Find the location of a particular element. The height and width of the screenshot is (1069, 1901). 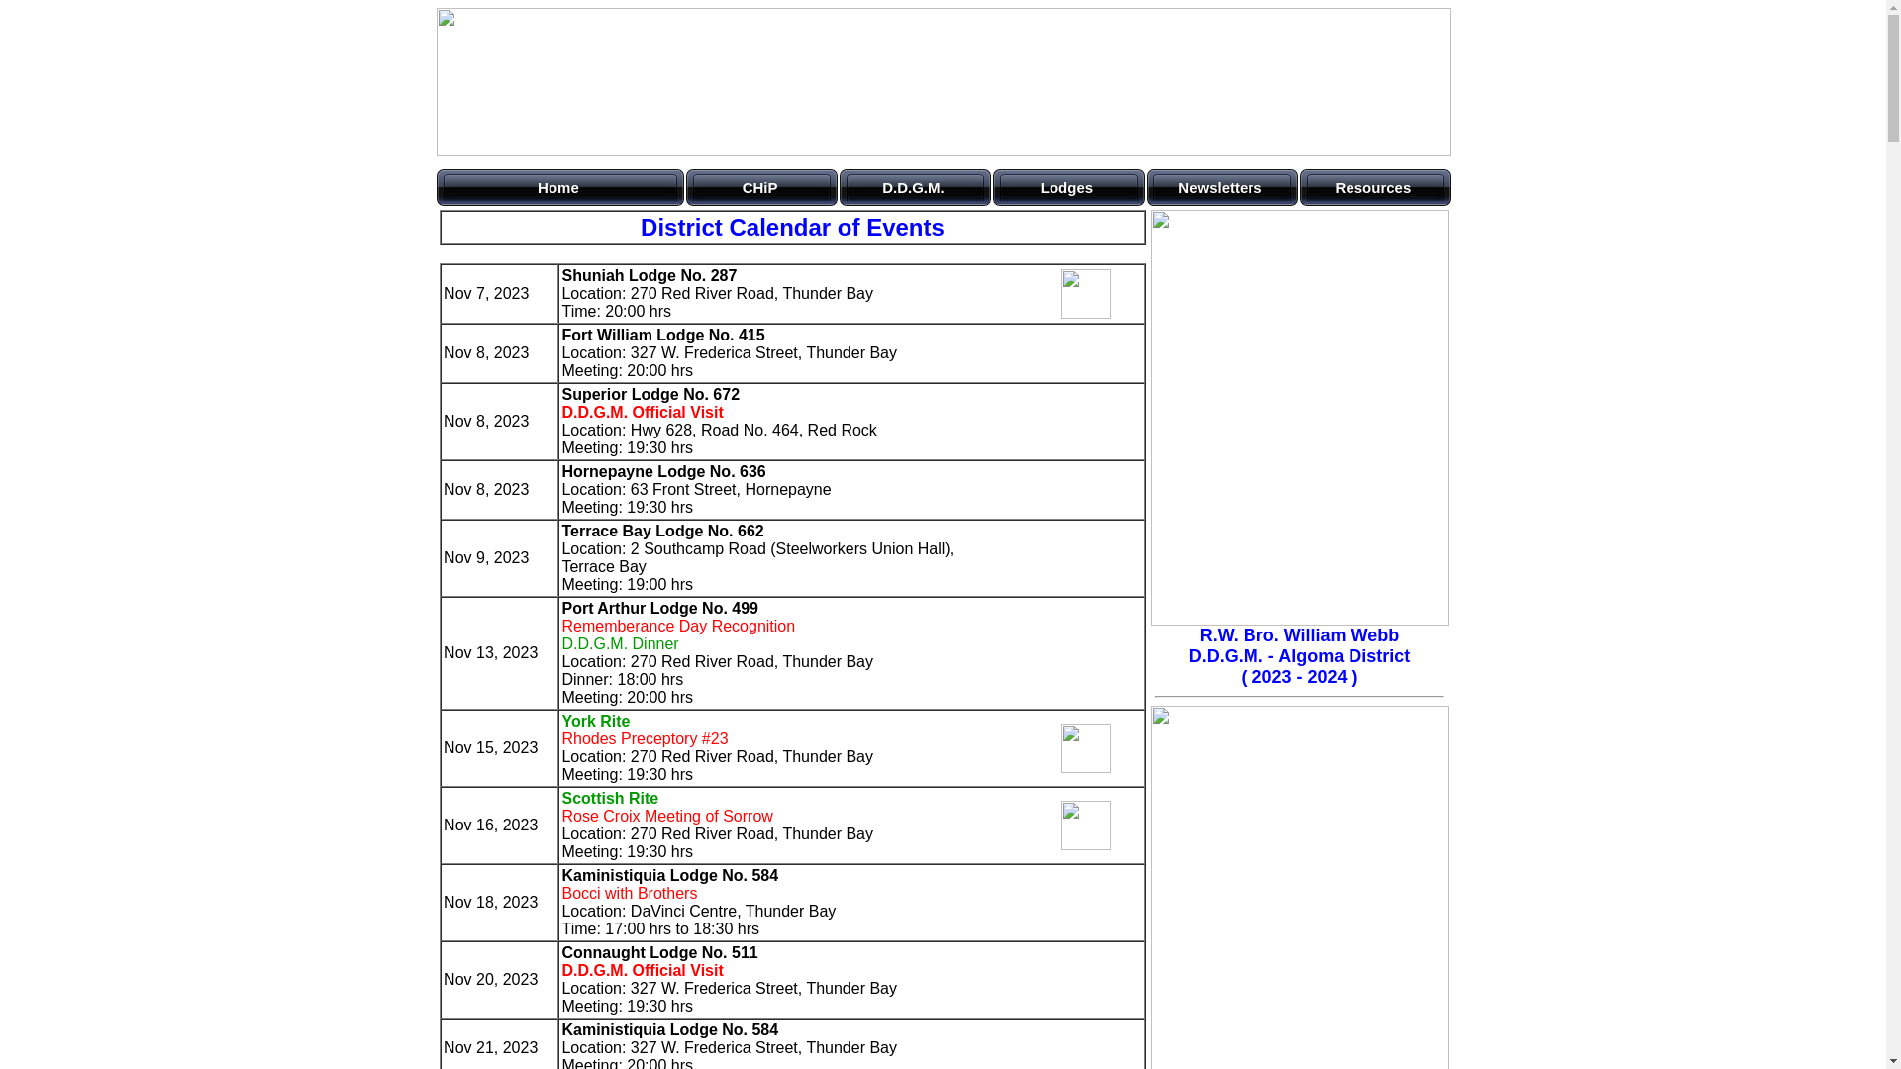

CHiP 
D.D.G.M. 
Lodges 
Newsletters 
Resources 
  is located at coordinates (1068, 188).